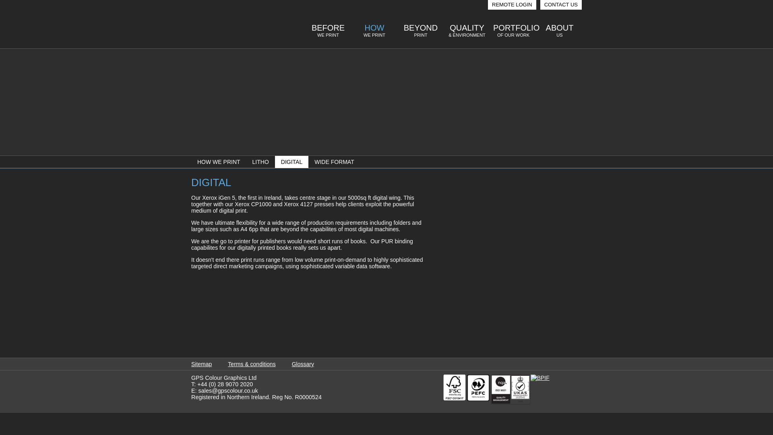  I want to click on CONTACT US, so click(513, 32).